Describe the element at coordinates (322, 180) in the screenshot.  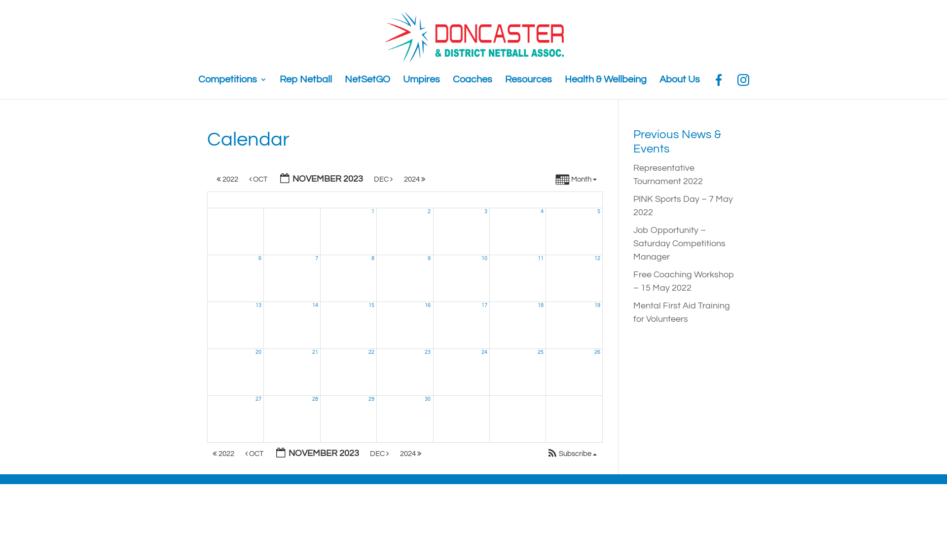
I see `NOVEMBER 2023` at that location.